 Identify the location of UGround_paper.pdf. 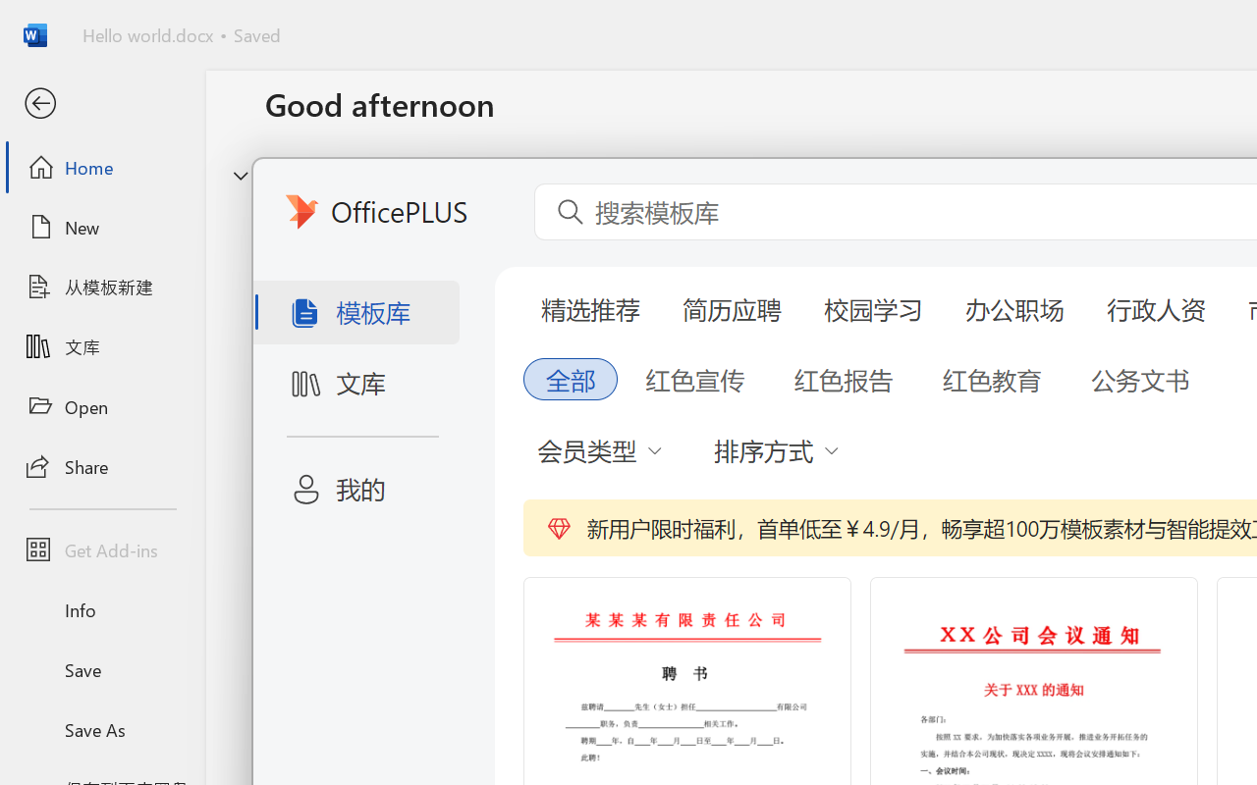
(1184, 51).